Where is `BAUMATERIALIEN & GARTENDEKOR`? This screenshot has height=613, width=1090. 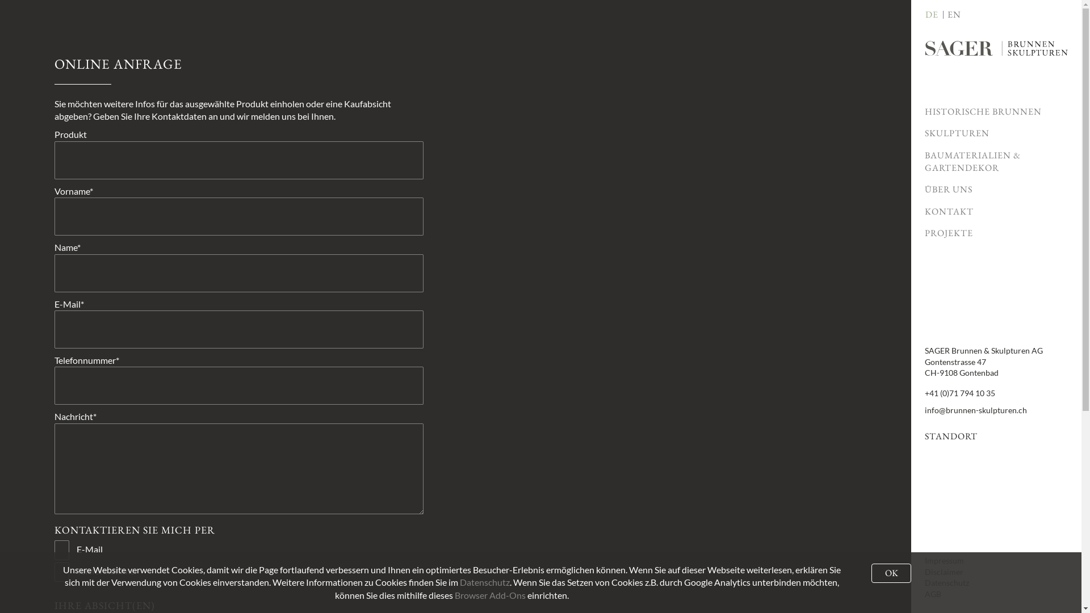 BAUMATERIALIEN & GARTENDEKOR is located at coordinates (996, 162).